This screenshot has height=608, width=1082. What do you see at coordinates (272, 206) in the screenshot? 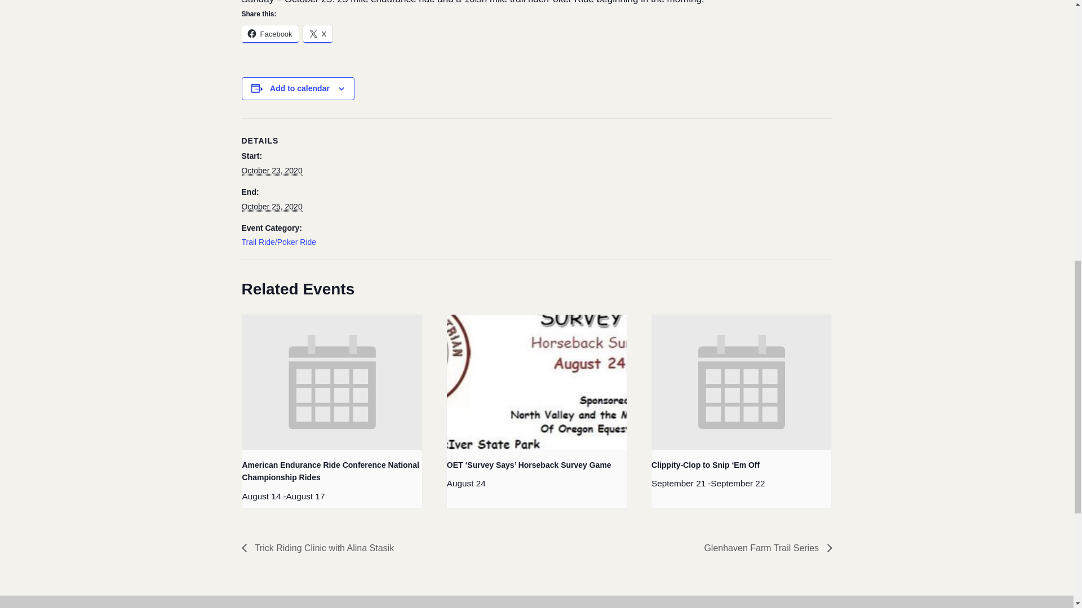
I see `2020-10-25` at bounding box center [272, 206].